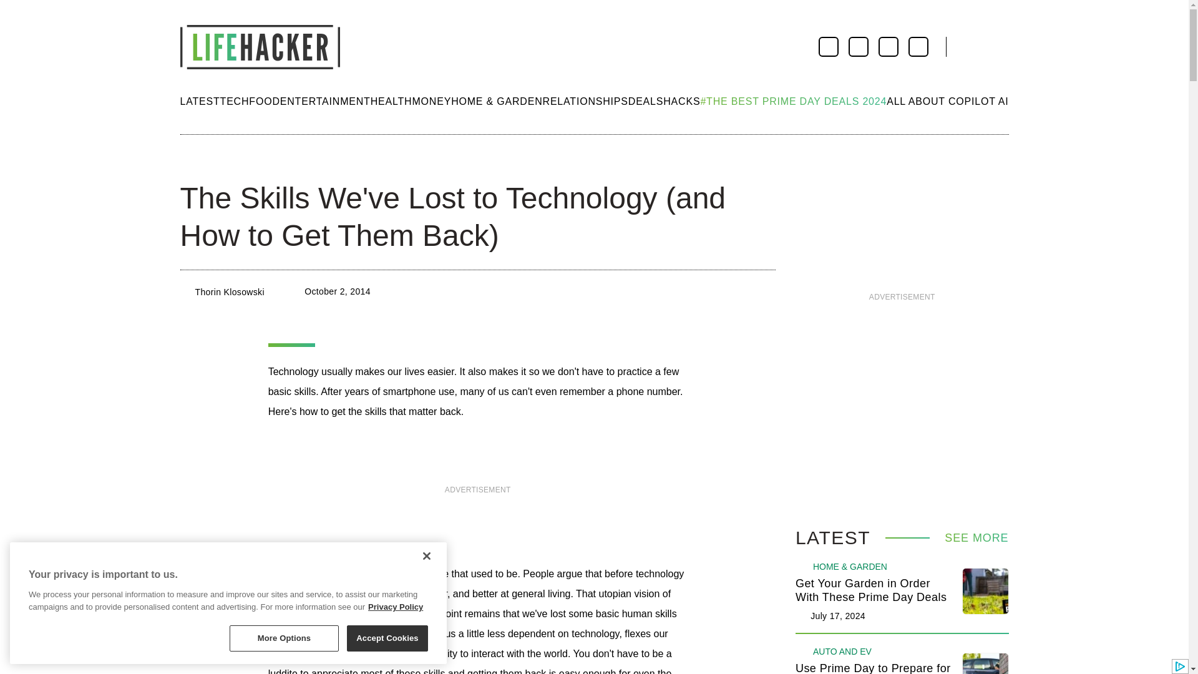  I want to click on RELATIONSHIPS, so click(585, 101).